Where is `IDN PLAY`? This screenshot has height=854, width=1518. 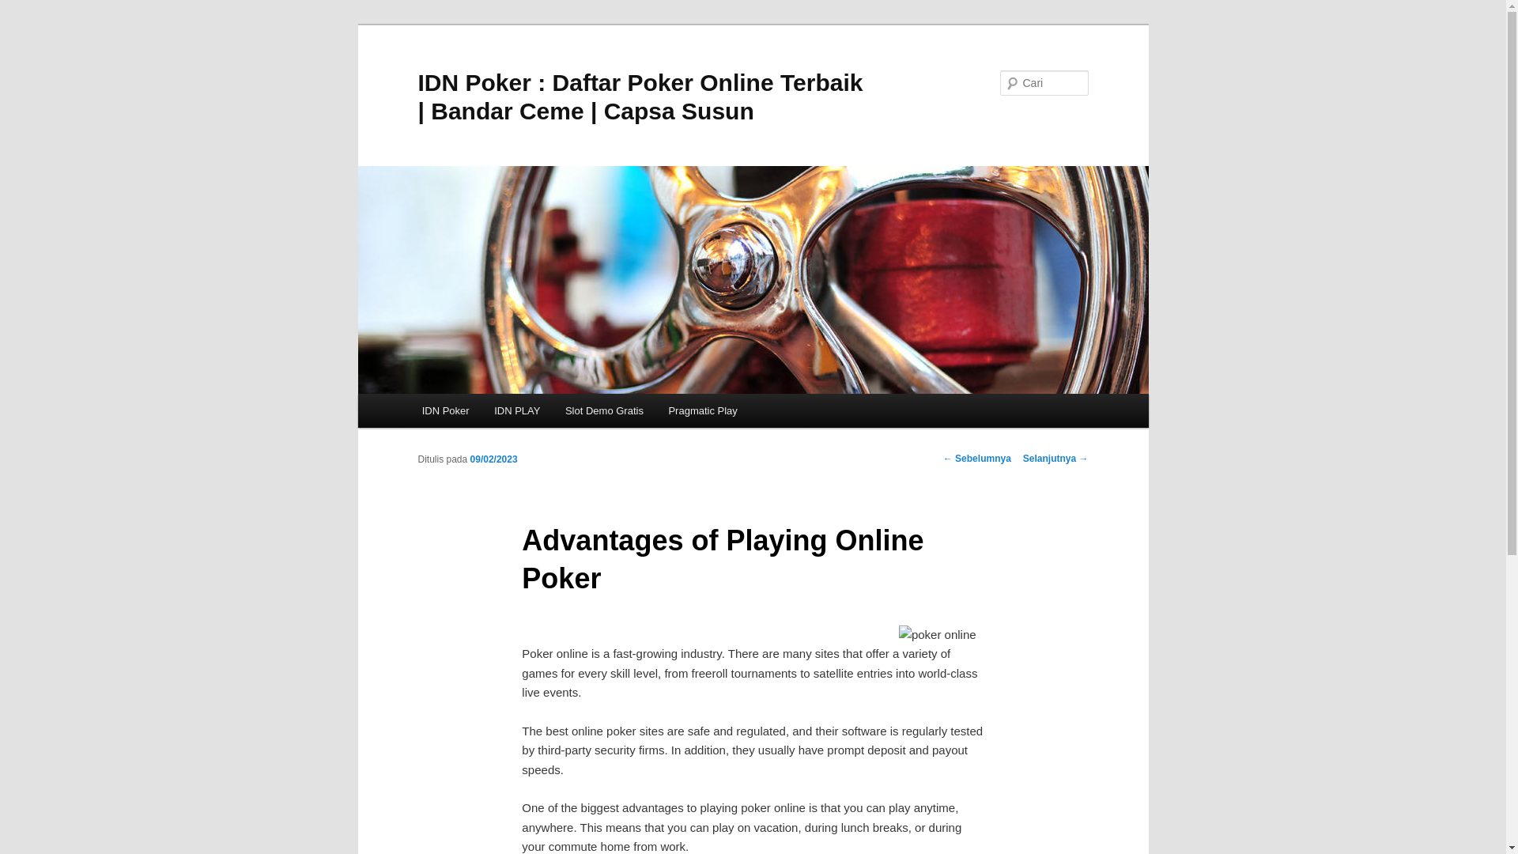
IDN PLAY is located at coordinates (516, 410).